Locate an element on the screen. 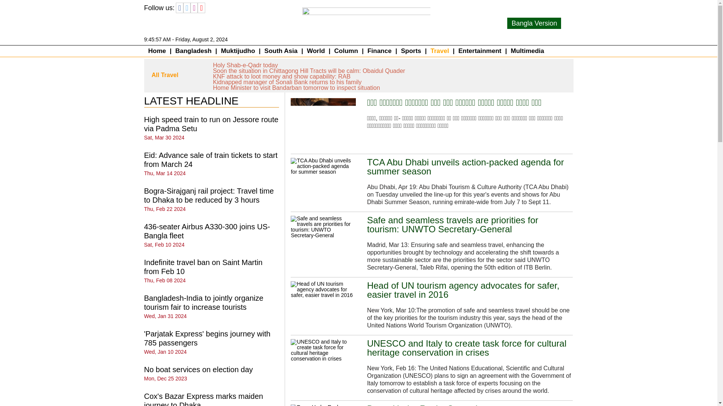 This screenshot has height=406, width=723. Muktijudho is located at coordinates (238, 51).